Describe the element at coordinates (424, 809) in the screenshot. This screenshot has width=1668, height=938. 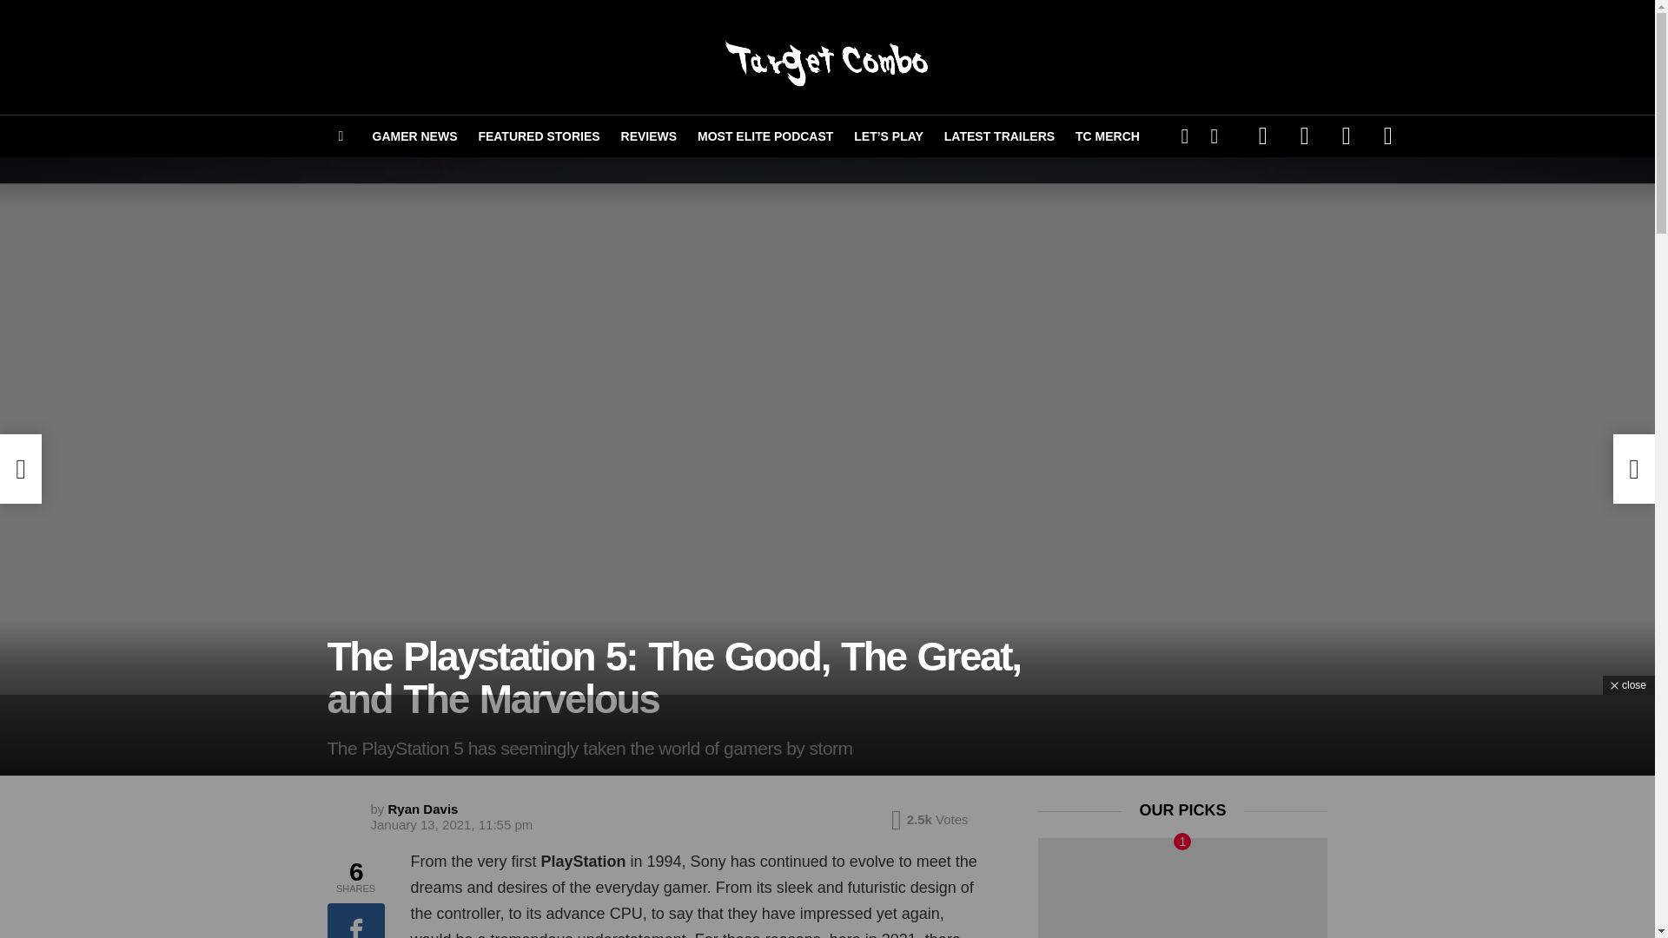
I see `Ryan Davis` at that location.